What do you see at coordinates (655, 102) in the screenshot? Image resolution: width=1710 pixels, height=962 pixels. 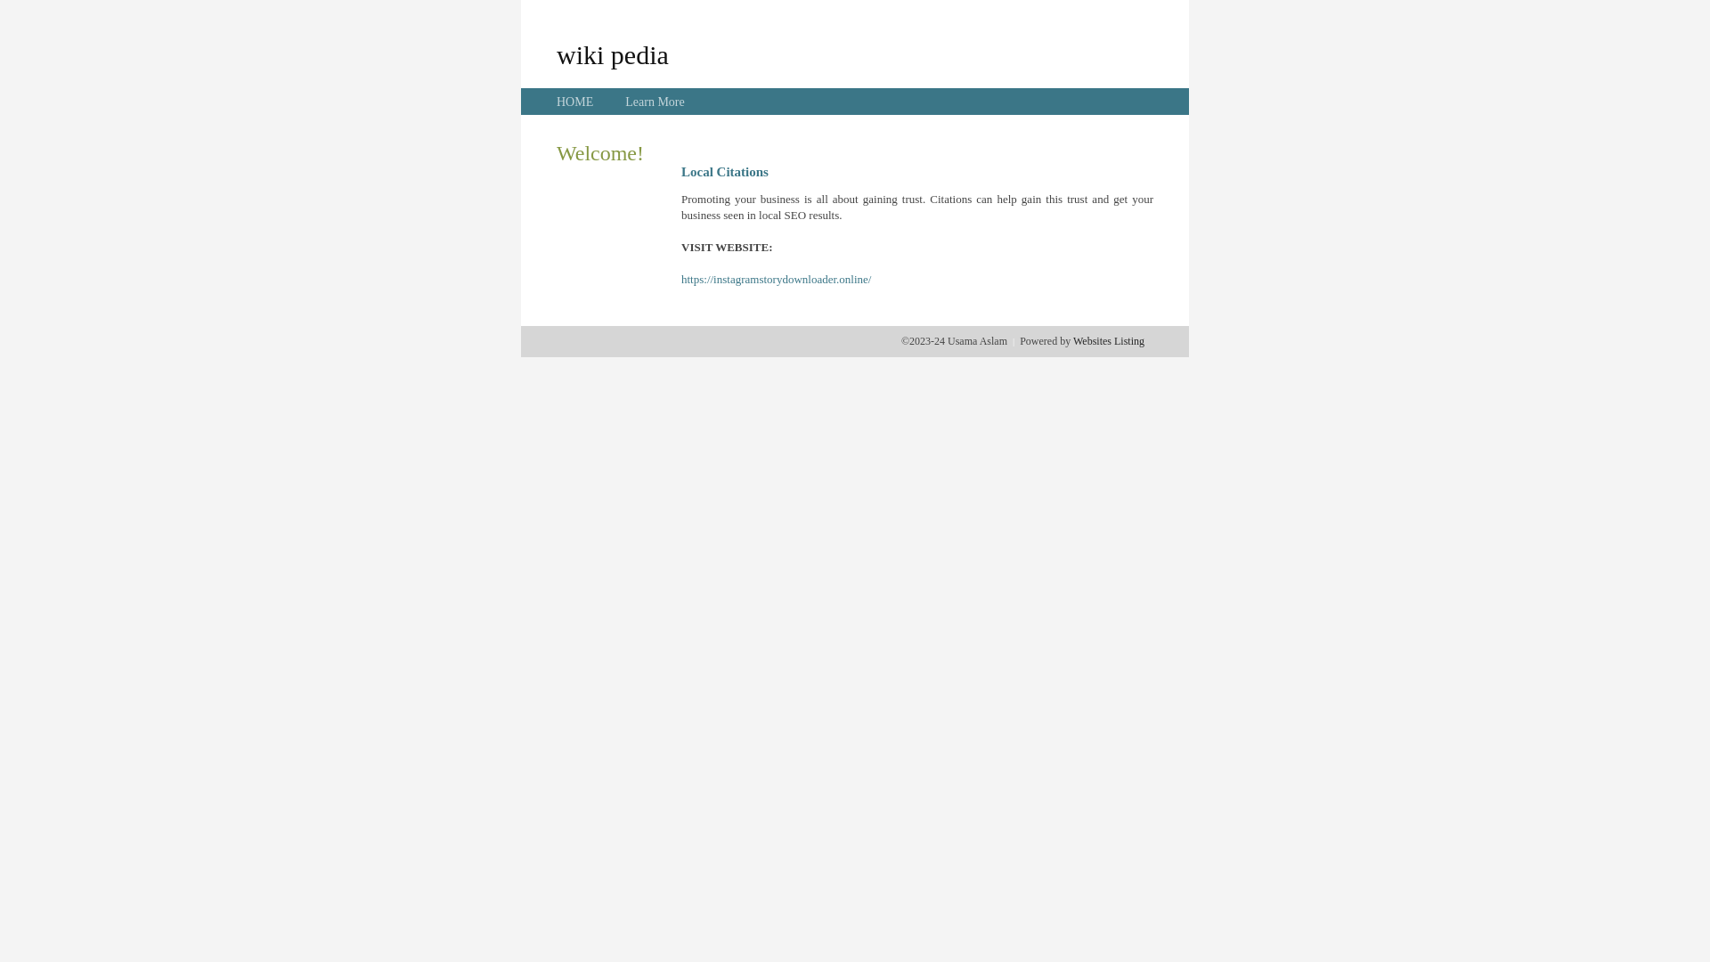 I see `Learn More` at bounding box center [655, 102].